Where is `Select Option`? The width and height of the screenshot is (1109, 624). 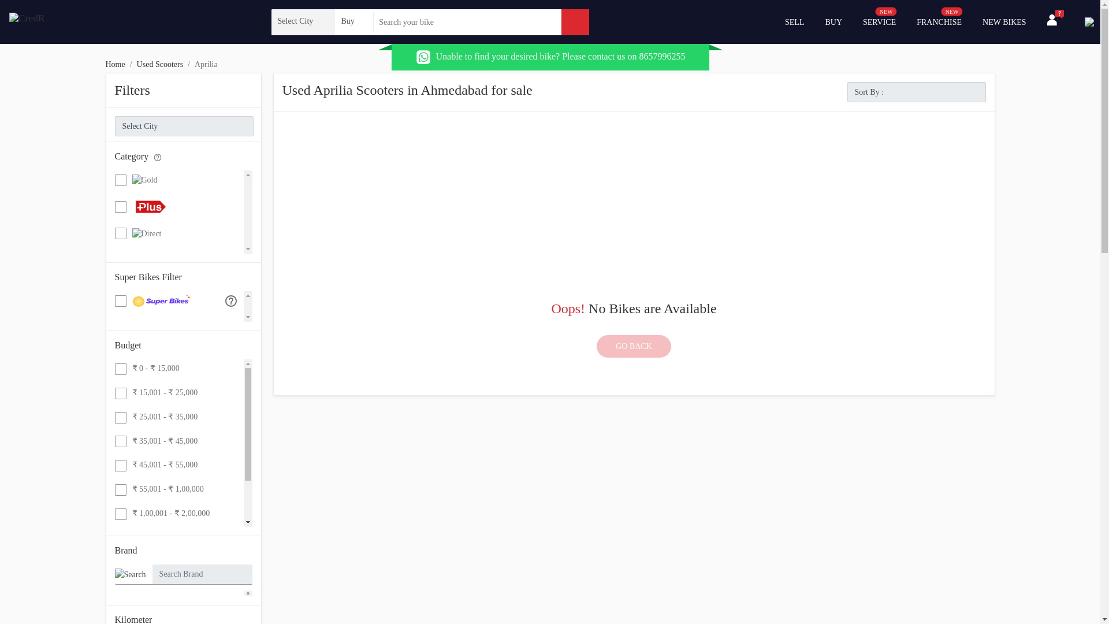 Select Option is located at coordinates (939, 22).